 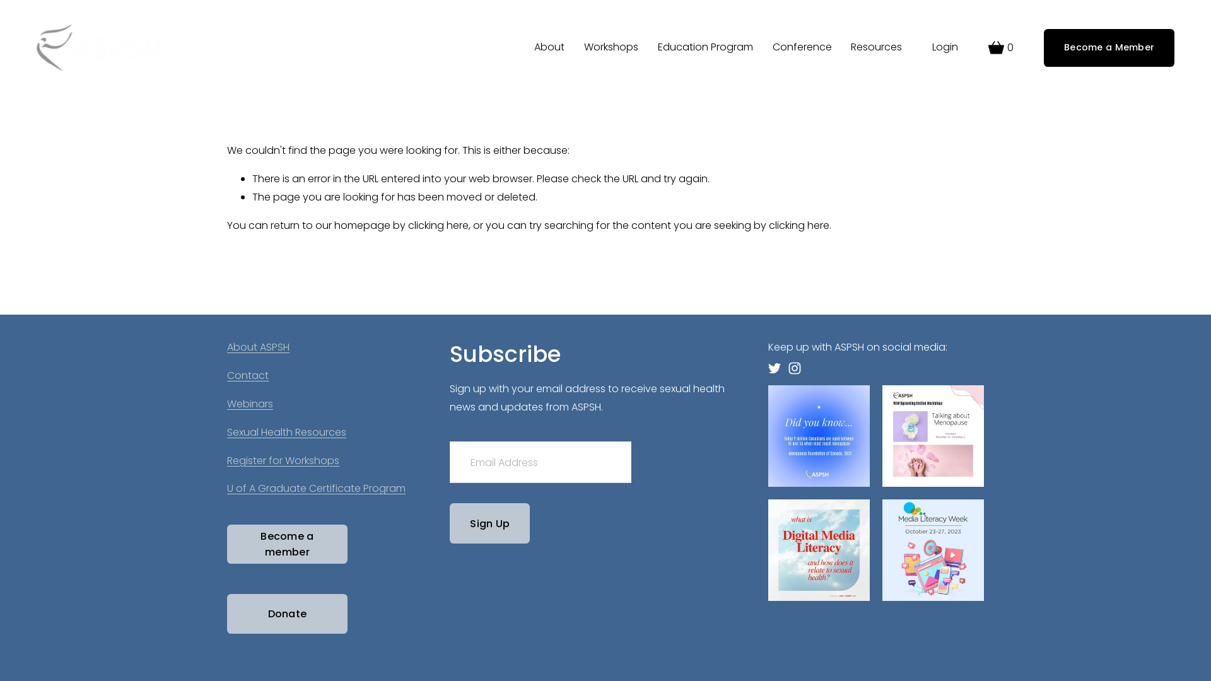 I want to click on Donate, so click(x=288, y=614).